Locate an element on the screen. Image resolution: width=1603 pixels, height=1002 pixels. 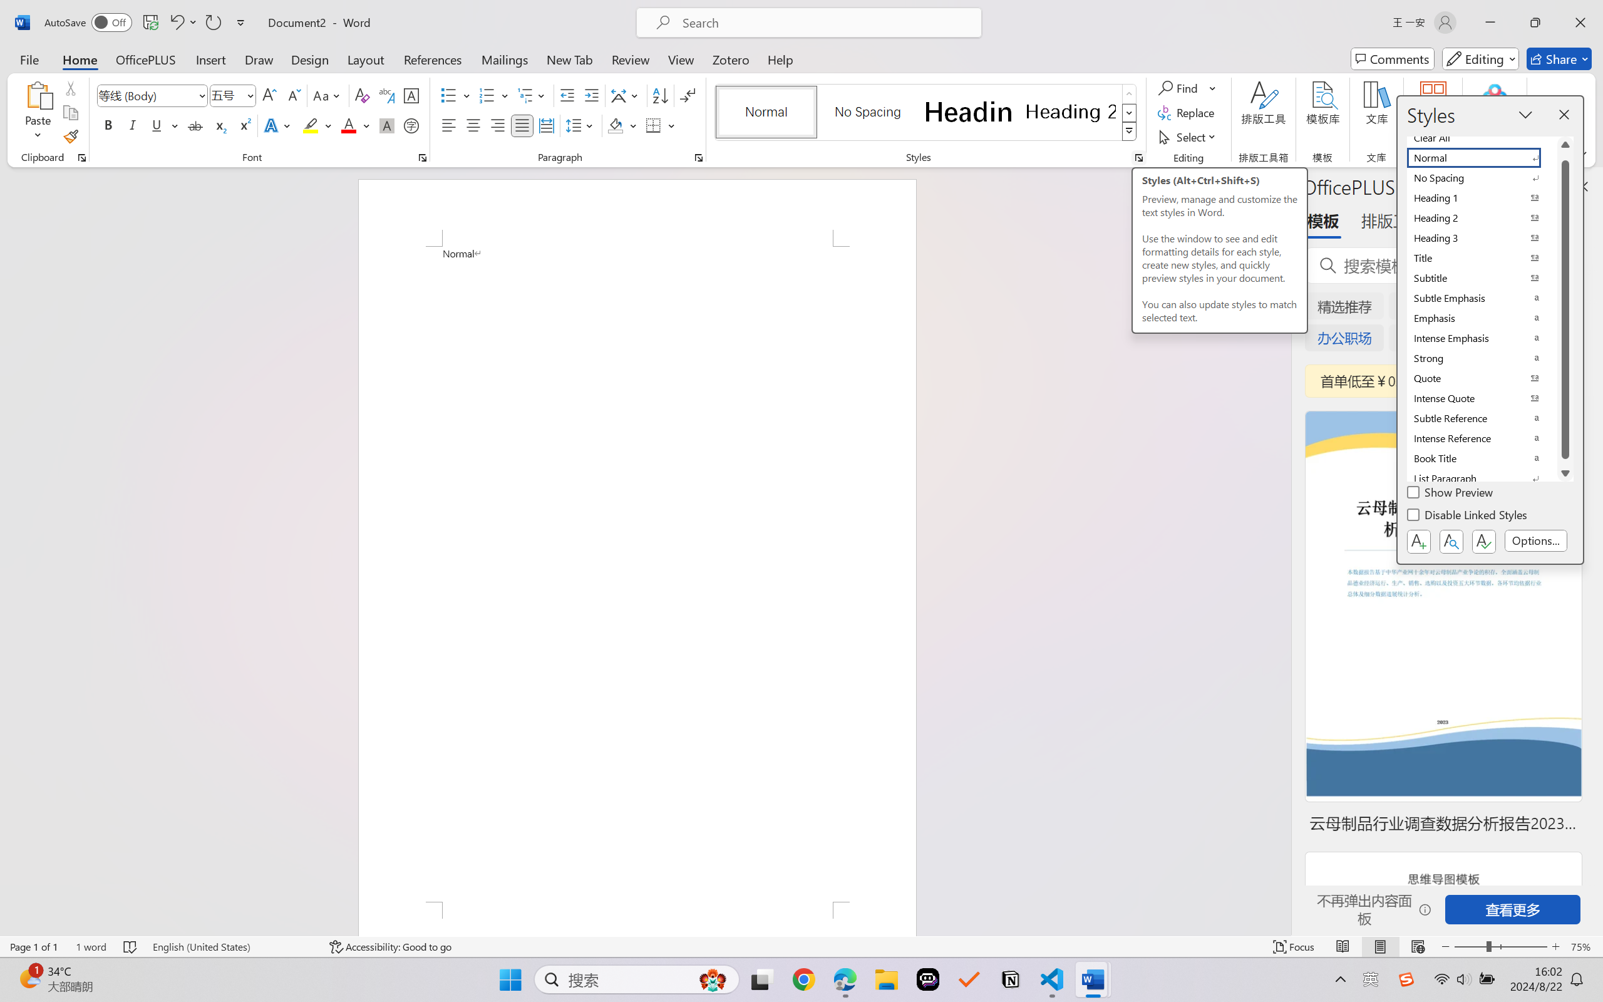
Font... is located at coordinates (422, 158).